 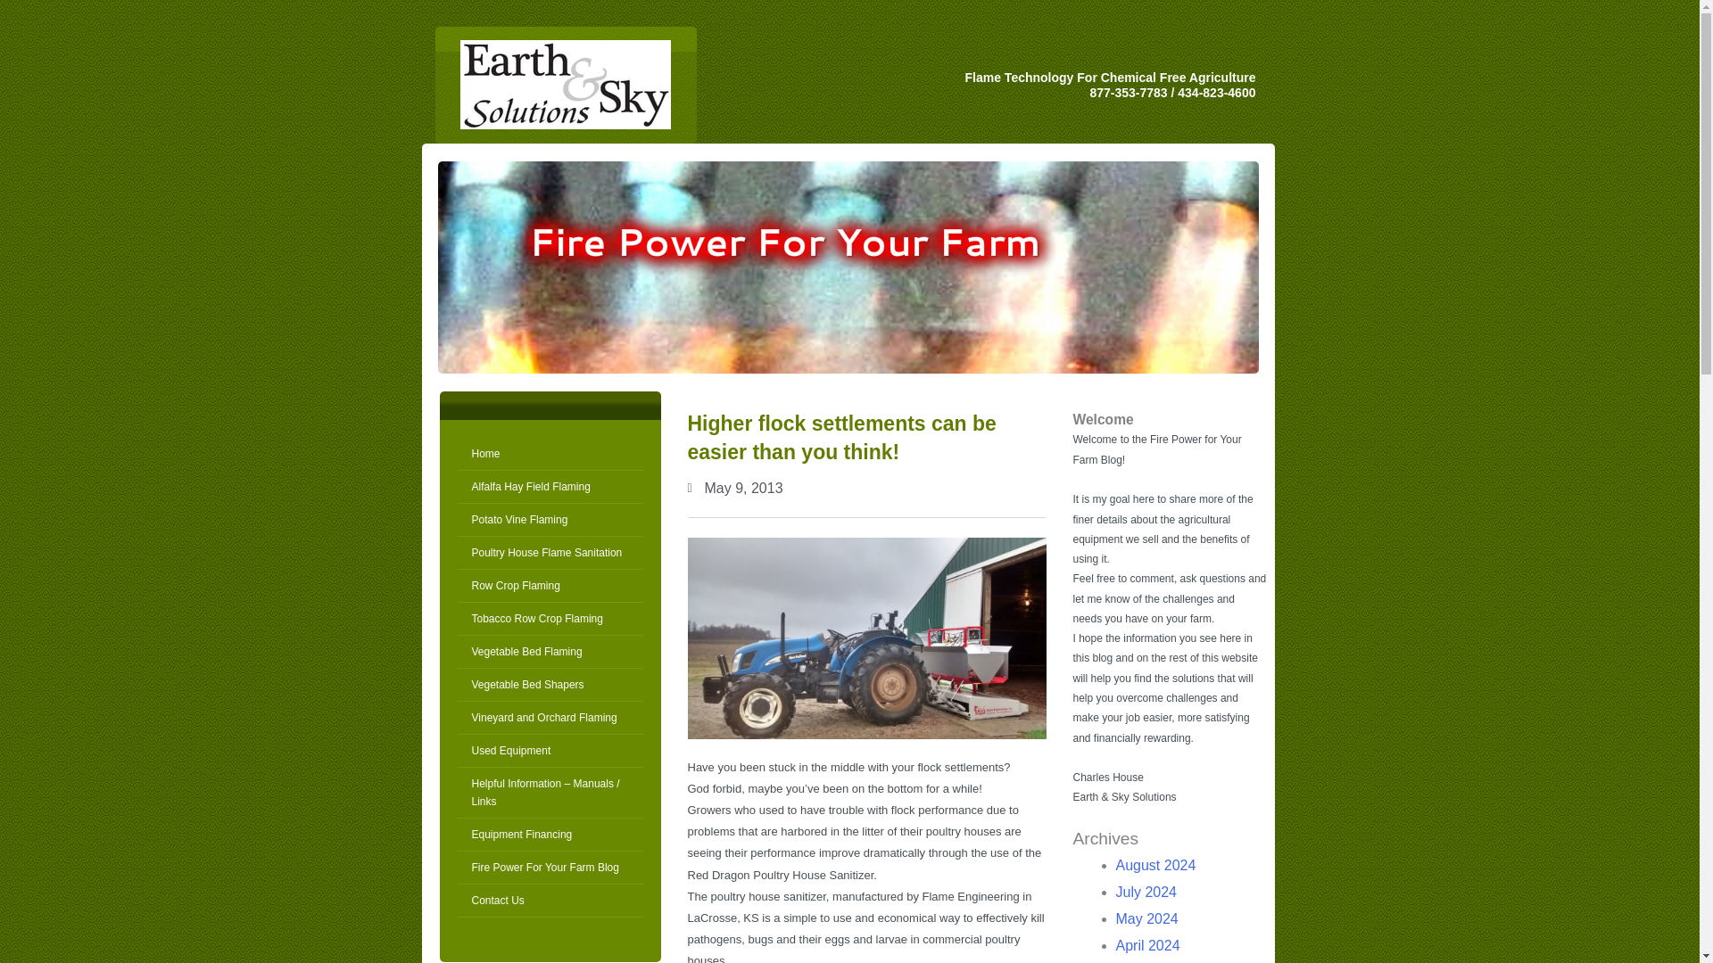 What do you see at coordinates (550, 487) in the screenshot?
I see `Alfalfa Hay Field Flaming` at bounding box center [550, 487].